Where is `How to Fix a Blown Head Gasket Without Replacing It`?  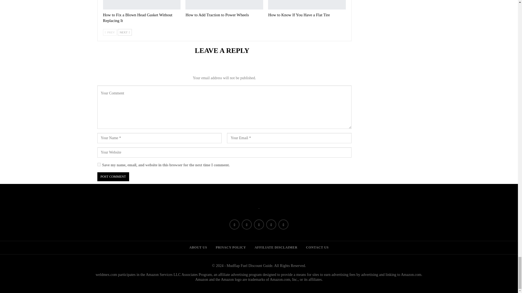
How to Fix a Blown Head Gasket Without Replacing It is located at coordinates (138, 18).